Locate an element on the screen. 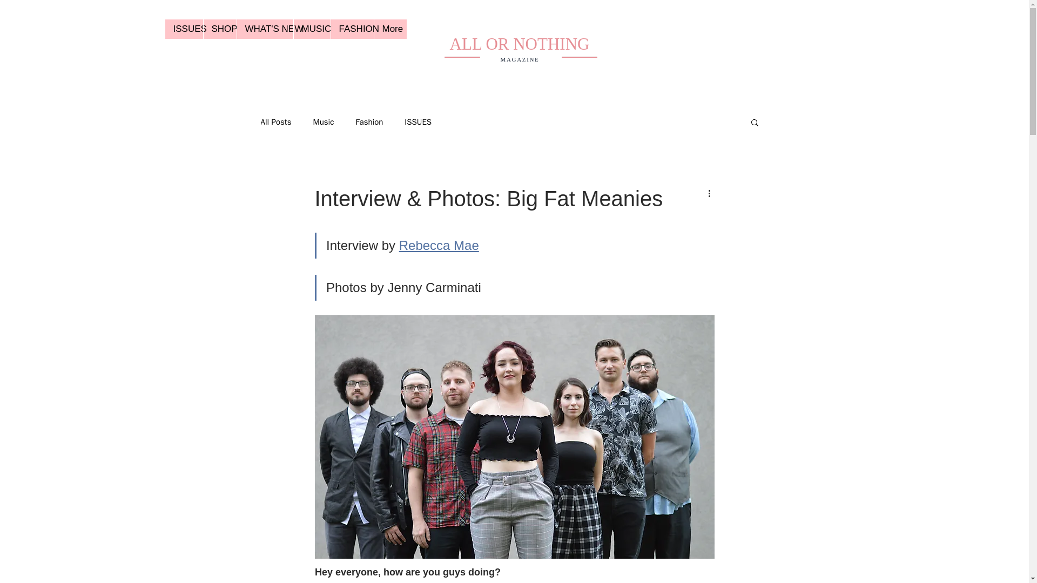 The width and height of the screenshot is (1037, 583). ALL OR NOTHING is located at coordinates (520, 44).